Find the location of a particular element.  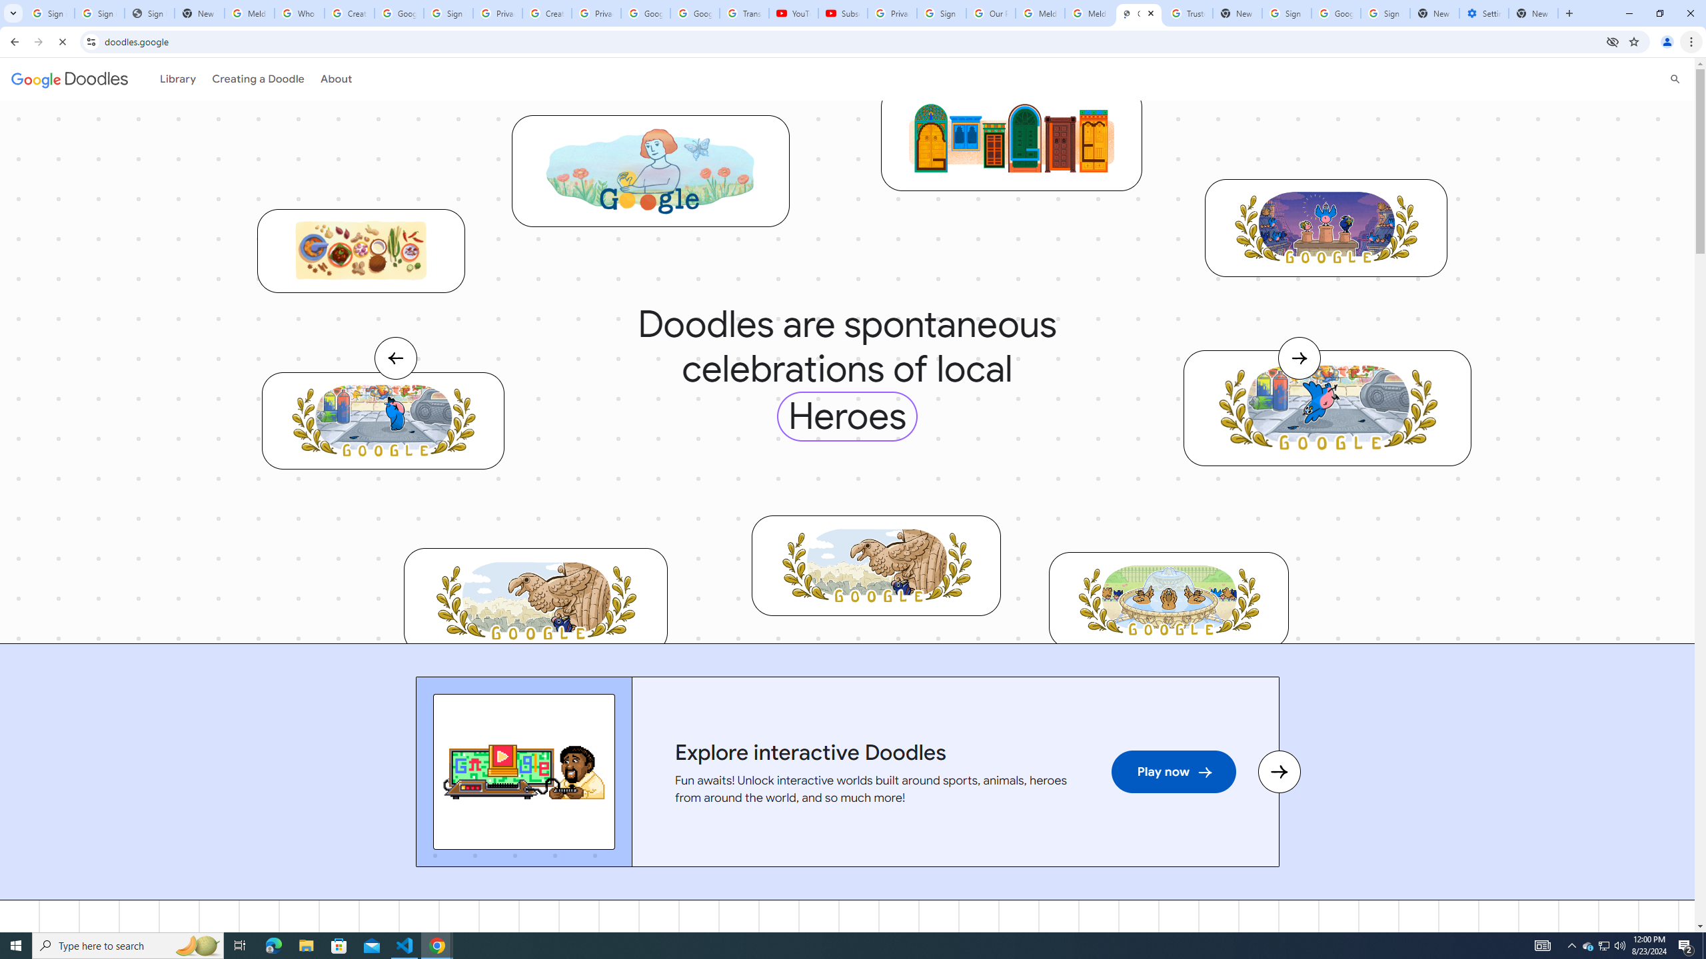

Play now is located at coordinates (1174, 773).